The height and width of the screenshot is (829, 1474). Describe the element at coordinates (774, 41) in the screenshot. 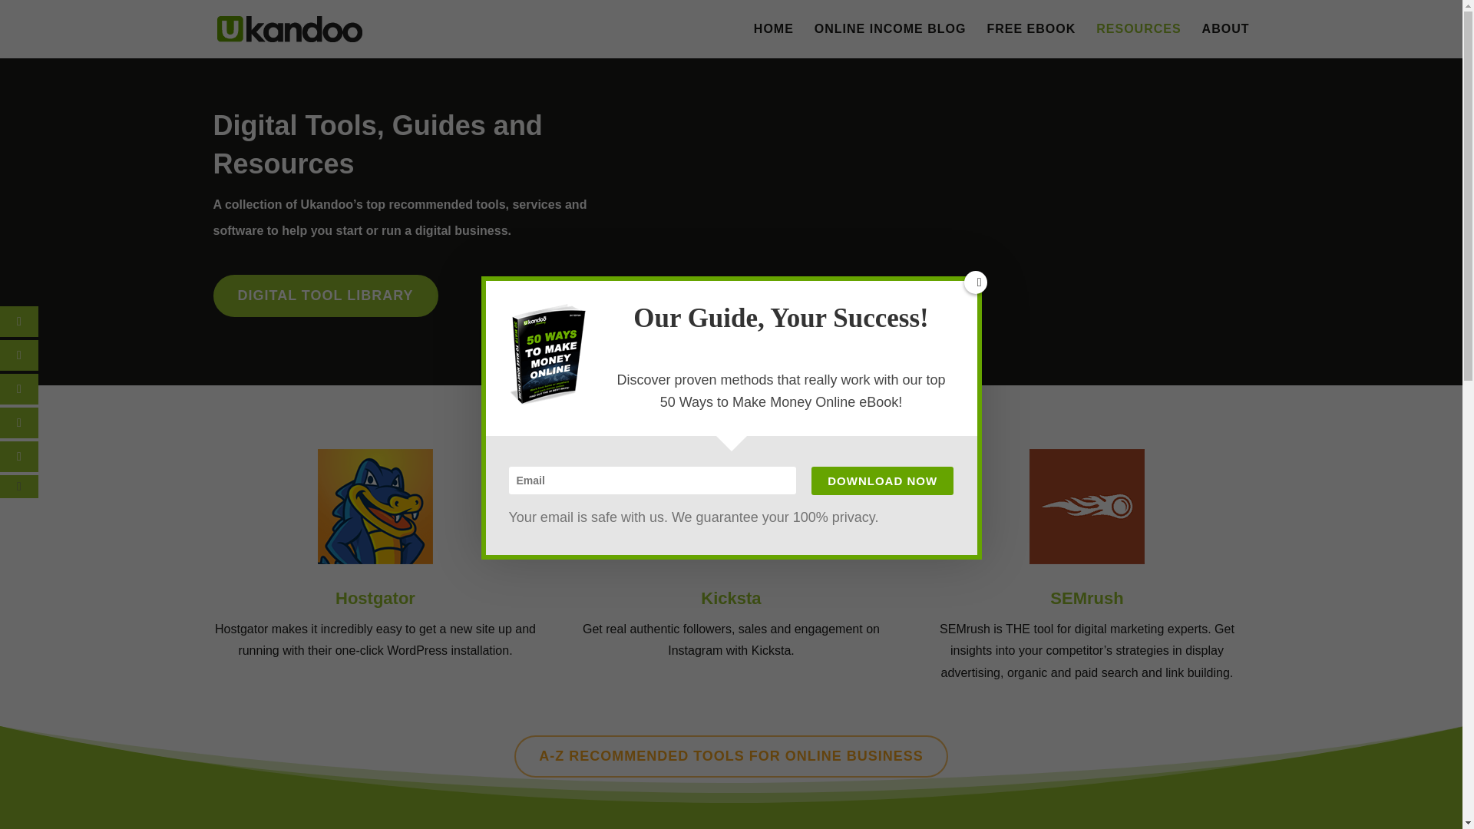

I see `HOME` at that location.